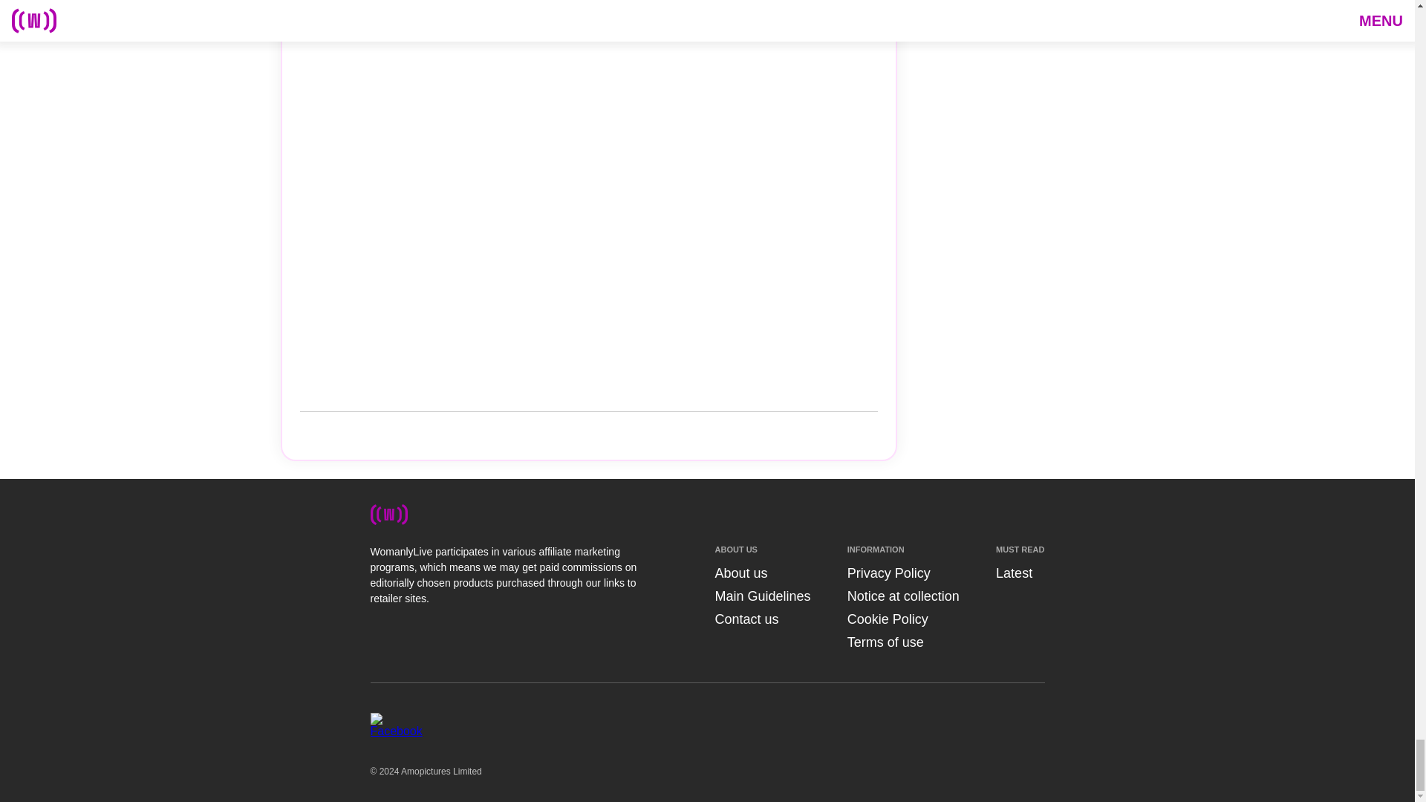  What do you see at coordinates (740, 573) in the screenshot?
I see `About us` at bounding box center [740, 573].